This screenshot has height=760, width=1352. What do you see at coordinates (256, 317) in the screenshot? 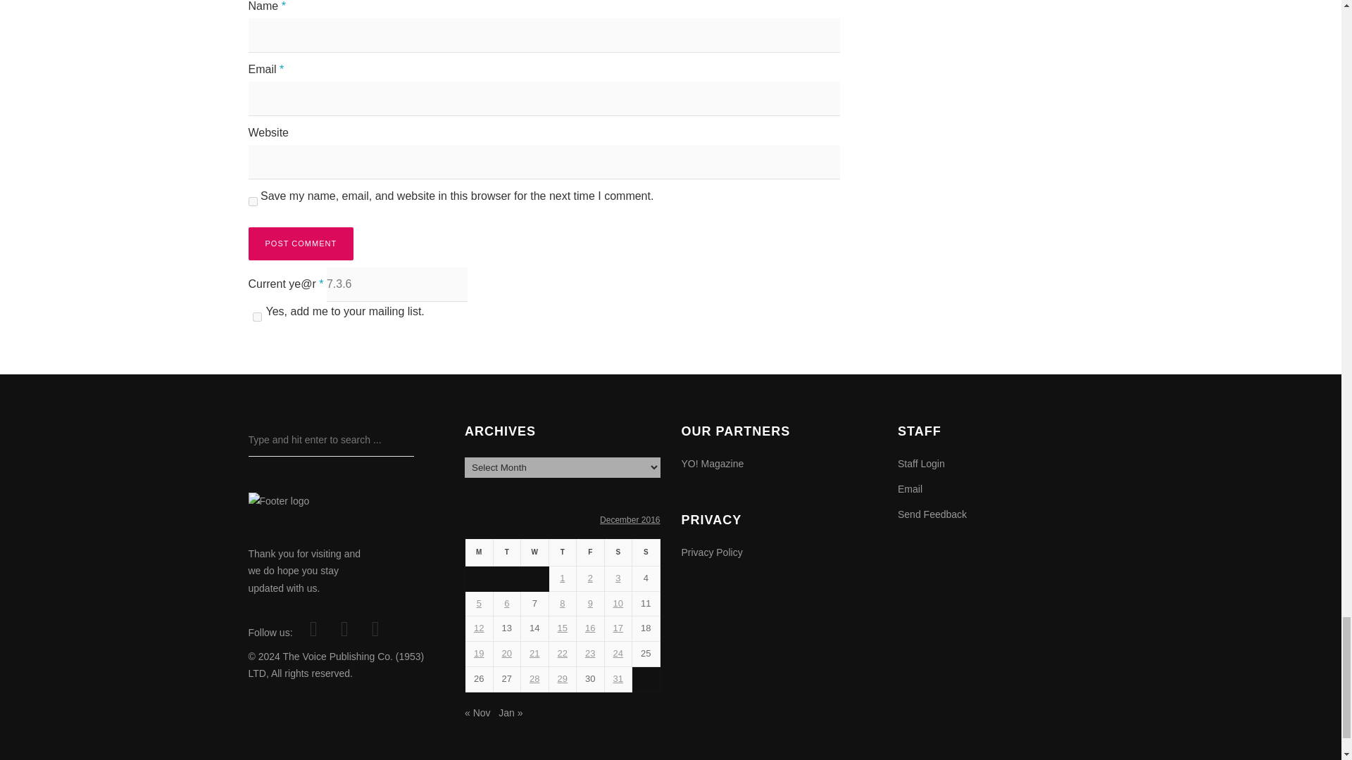
I see `1` at bounding box center [256, 317].